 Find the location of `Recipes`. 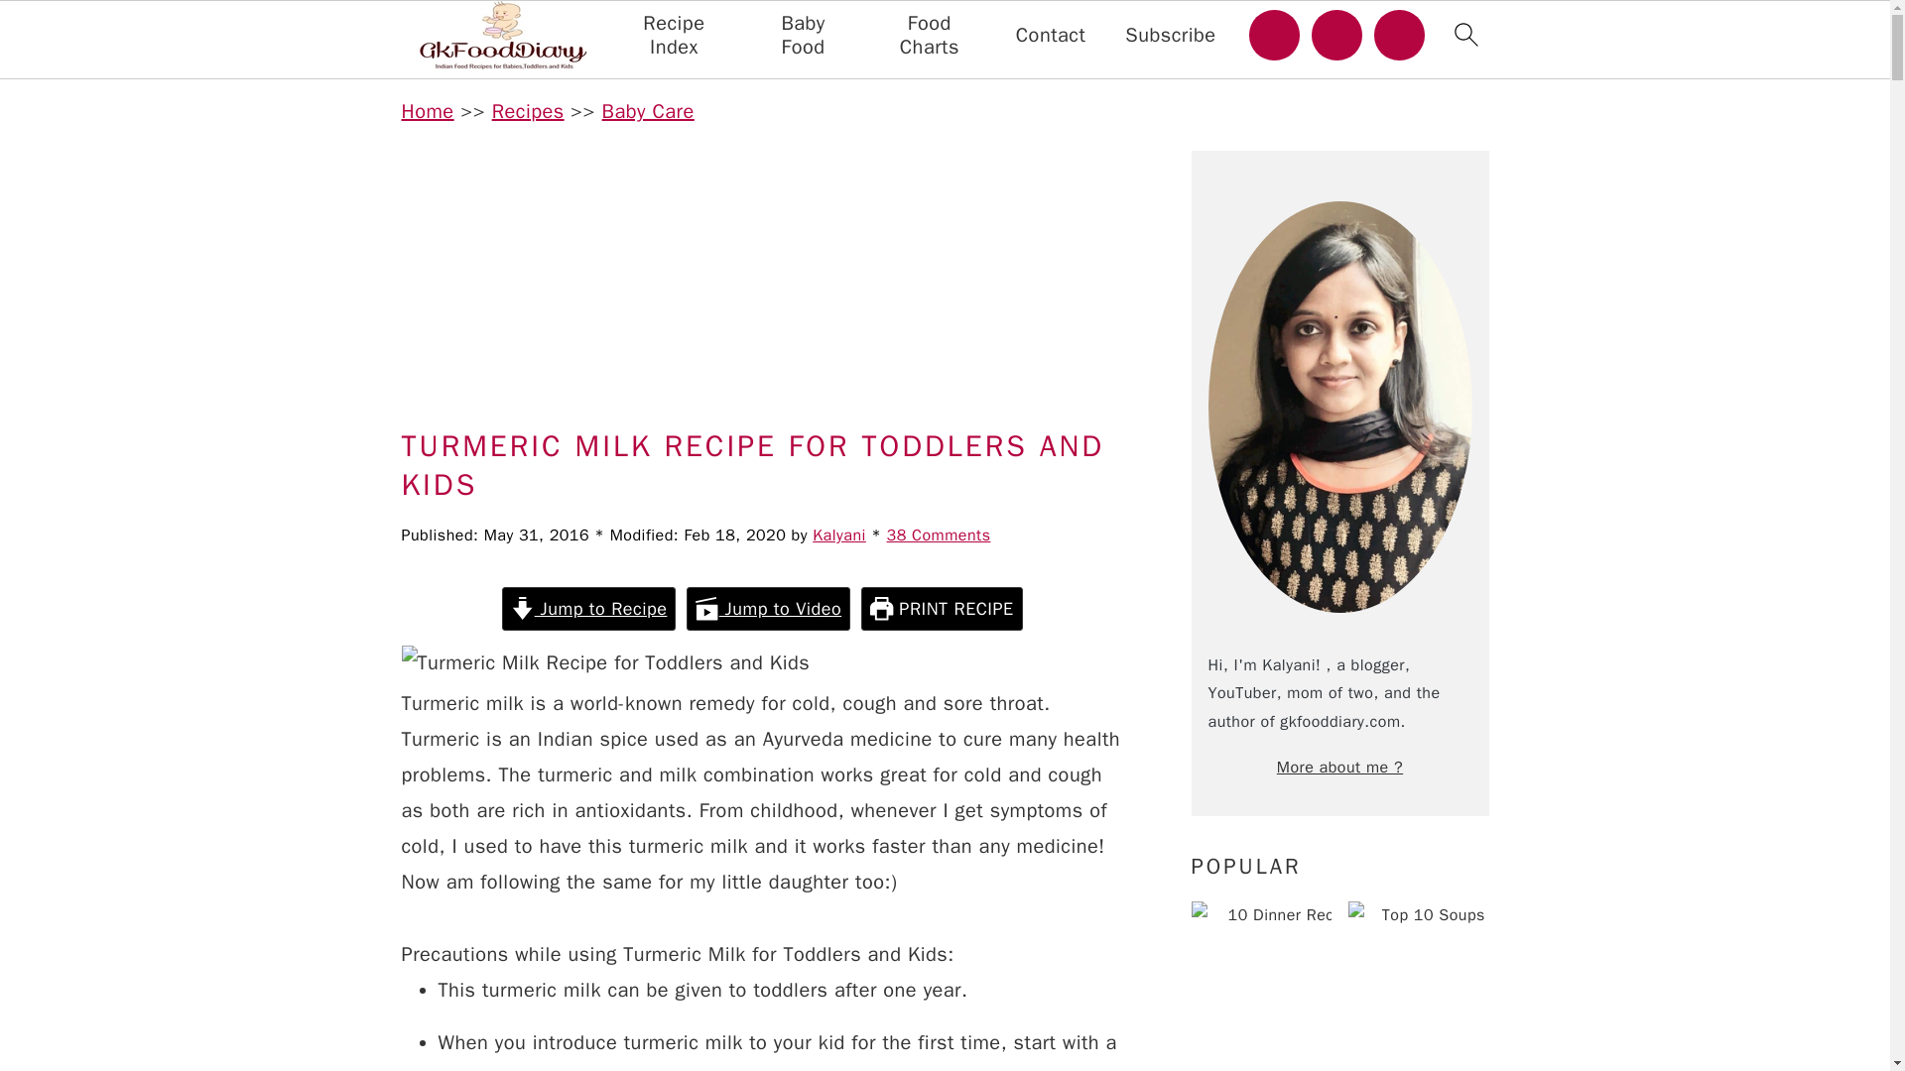

Recipes is located at coordinates (528, 111).